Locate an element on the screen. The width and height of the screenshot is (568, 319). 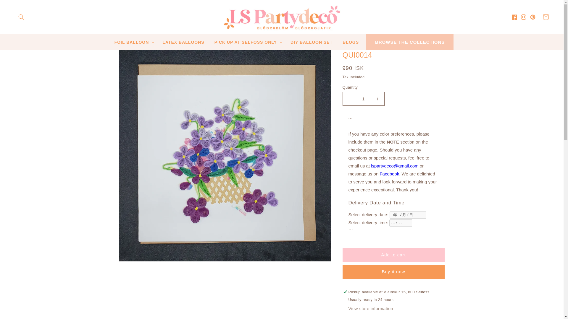
Instagram is located at coordinates (525, 17).